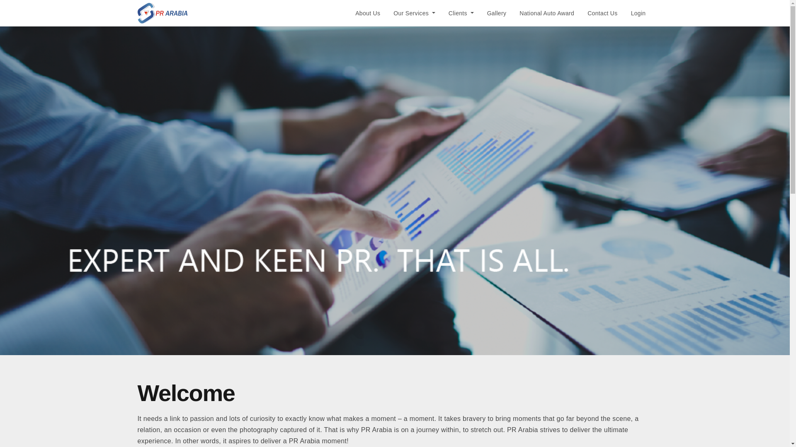 The width and height of the screenshot is (796, 447). What do you see at coordinates (414, 13) in the screenshot?
I see `Our Services` at bounding box center [414, 13].